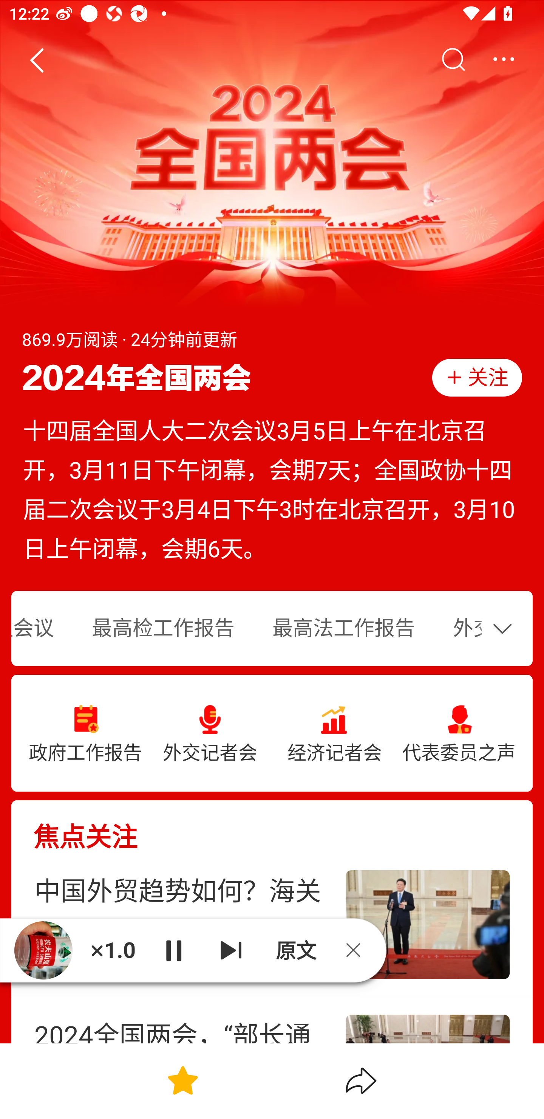 This screenshot has width=544, height=1119. I want to click on 分享 , so click(361, 1081).